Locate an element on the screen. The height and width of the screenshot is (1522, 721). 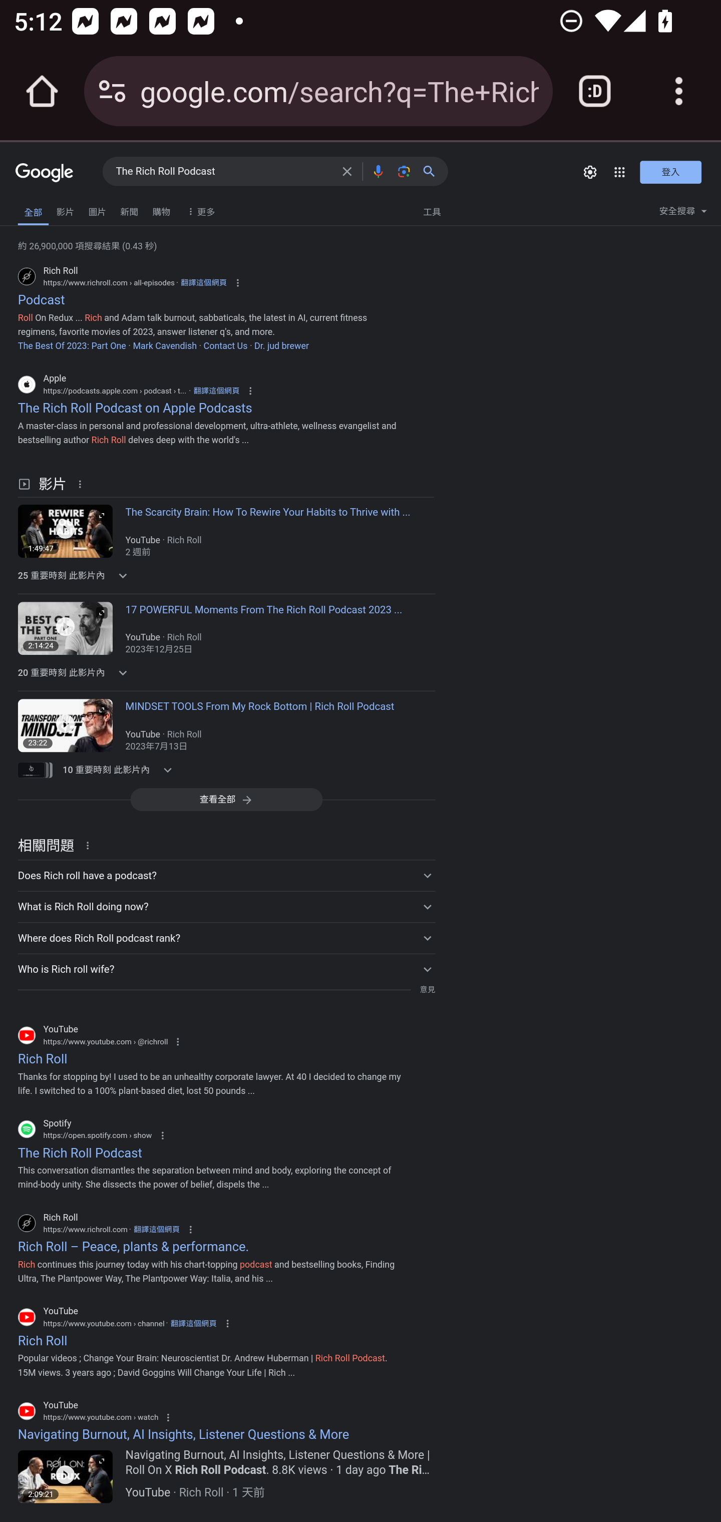
查看全部 is located at coordinates (226, 799).